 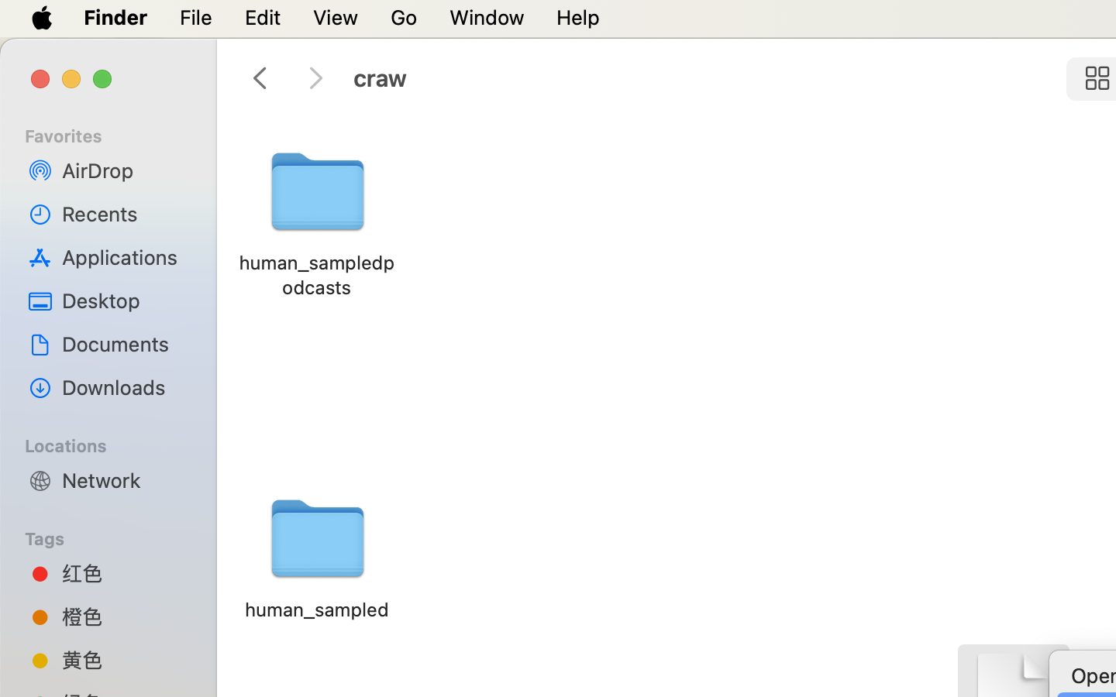 I want to click on AirDrop, so click(x=125, y=170).